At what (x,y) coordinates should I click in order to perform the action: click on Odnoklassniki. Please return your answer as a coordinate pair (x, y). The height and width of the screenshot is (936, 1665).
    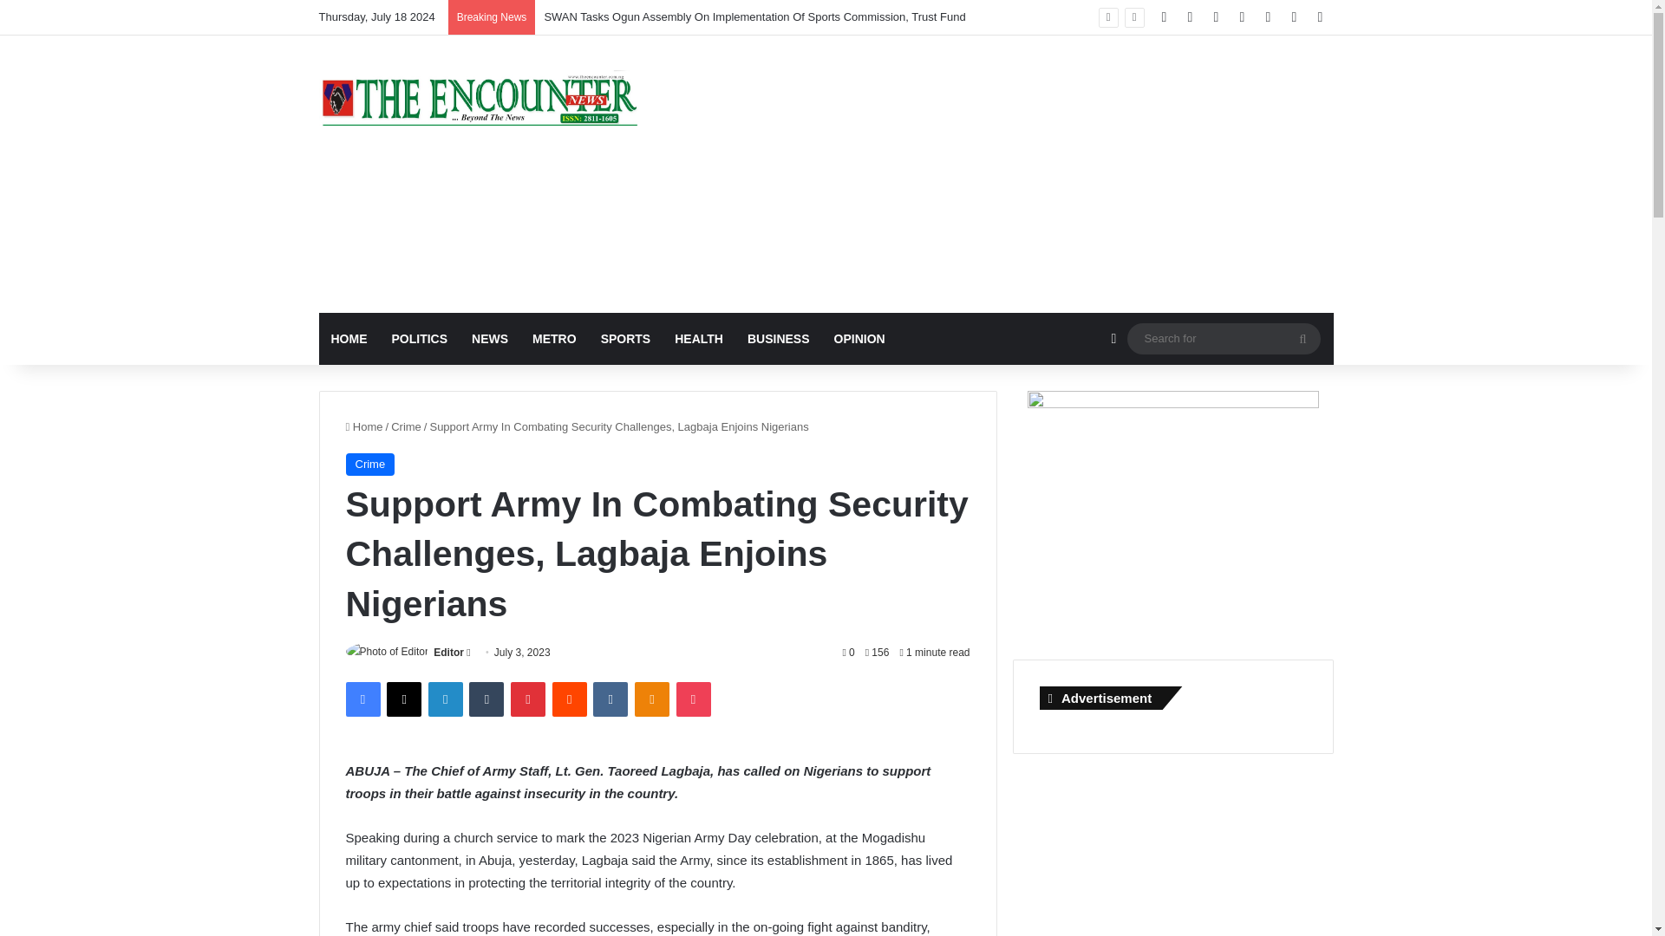
    Looking at the image, I should click on (651, 699).